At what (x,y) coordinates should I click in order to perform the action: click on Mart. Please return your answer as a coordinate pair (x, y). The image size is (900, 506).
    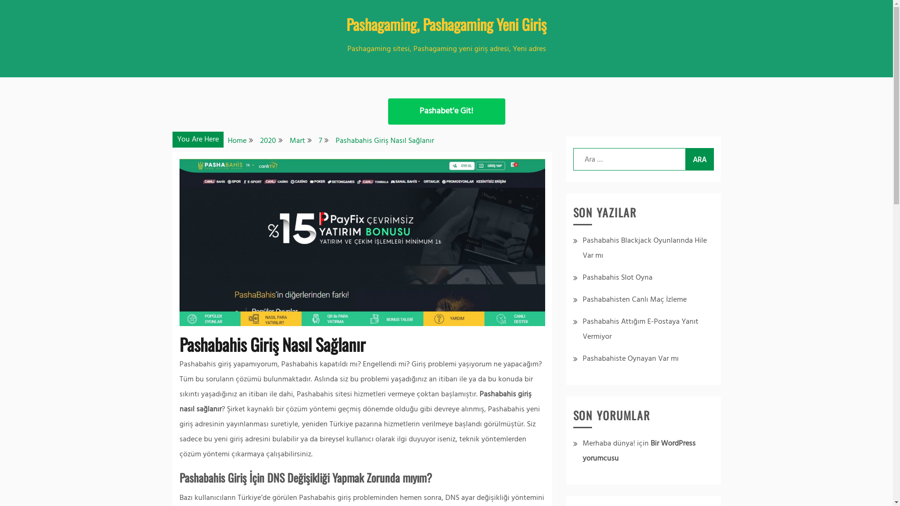
    Looking at the image, I should click on (297, 141).